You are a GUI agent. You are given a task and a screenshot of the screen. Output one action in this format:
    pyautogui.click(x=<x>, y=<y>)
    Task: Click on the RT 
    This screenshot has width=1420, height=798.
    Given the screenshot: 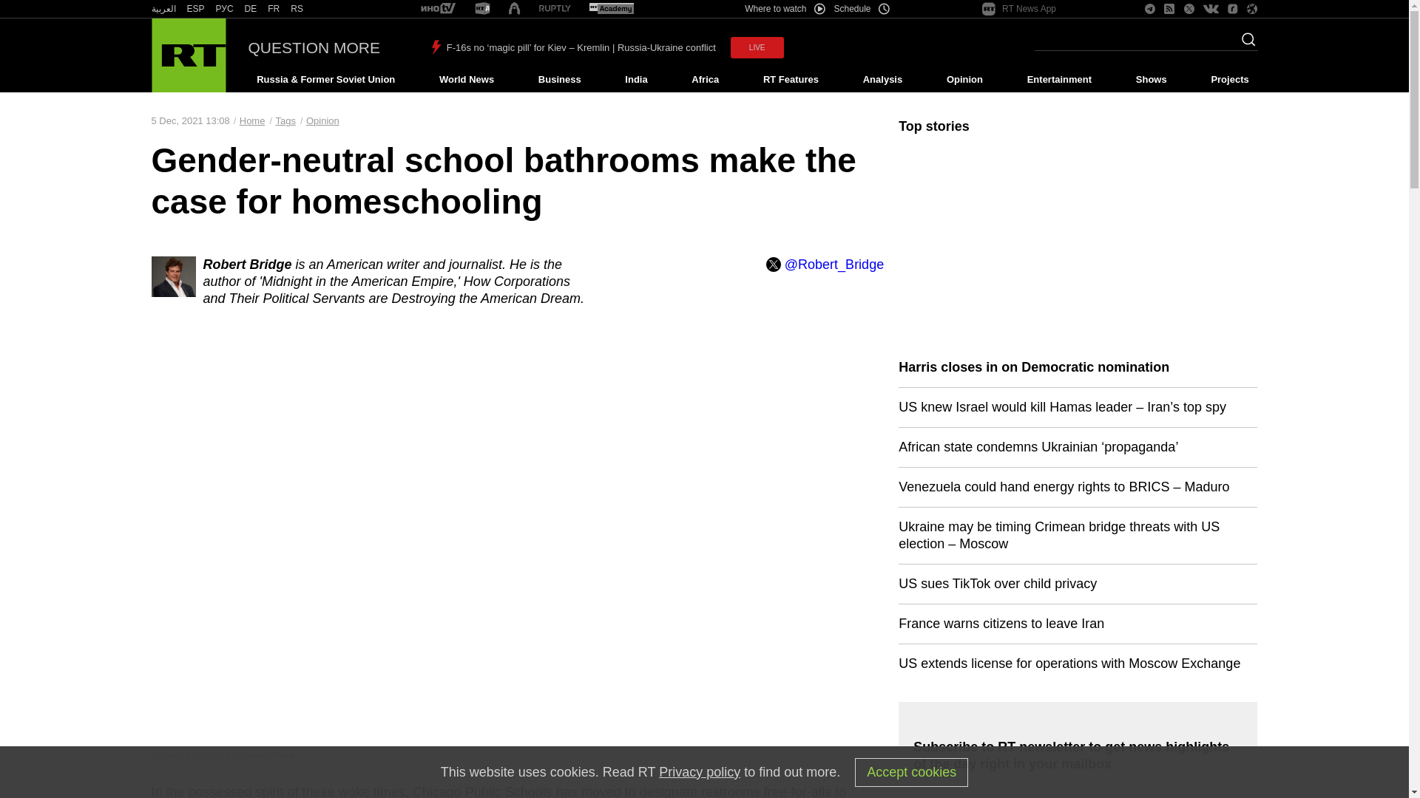 What is the action you would take?
    pyautogui.click(x=555, y=9)
    